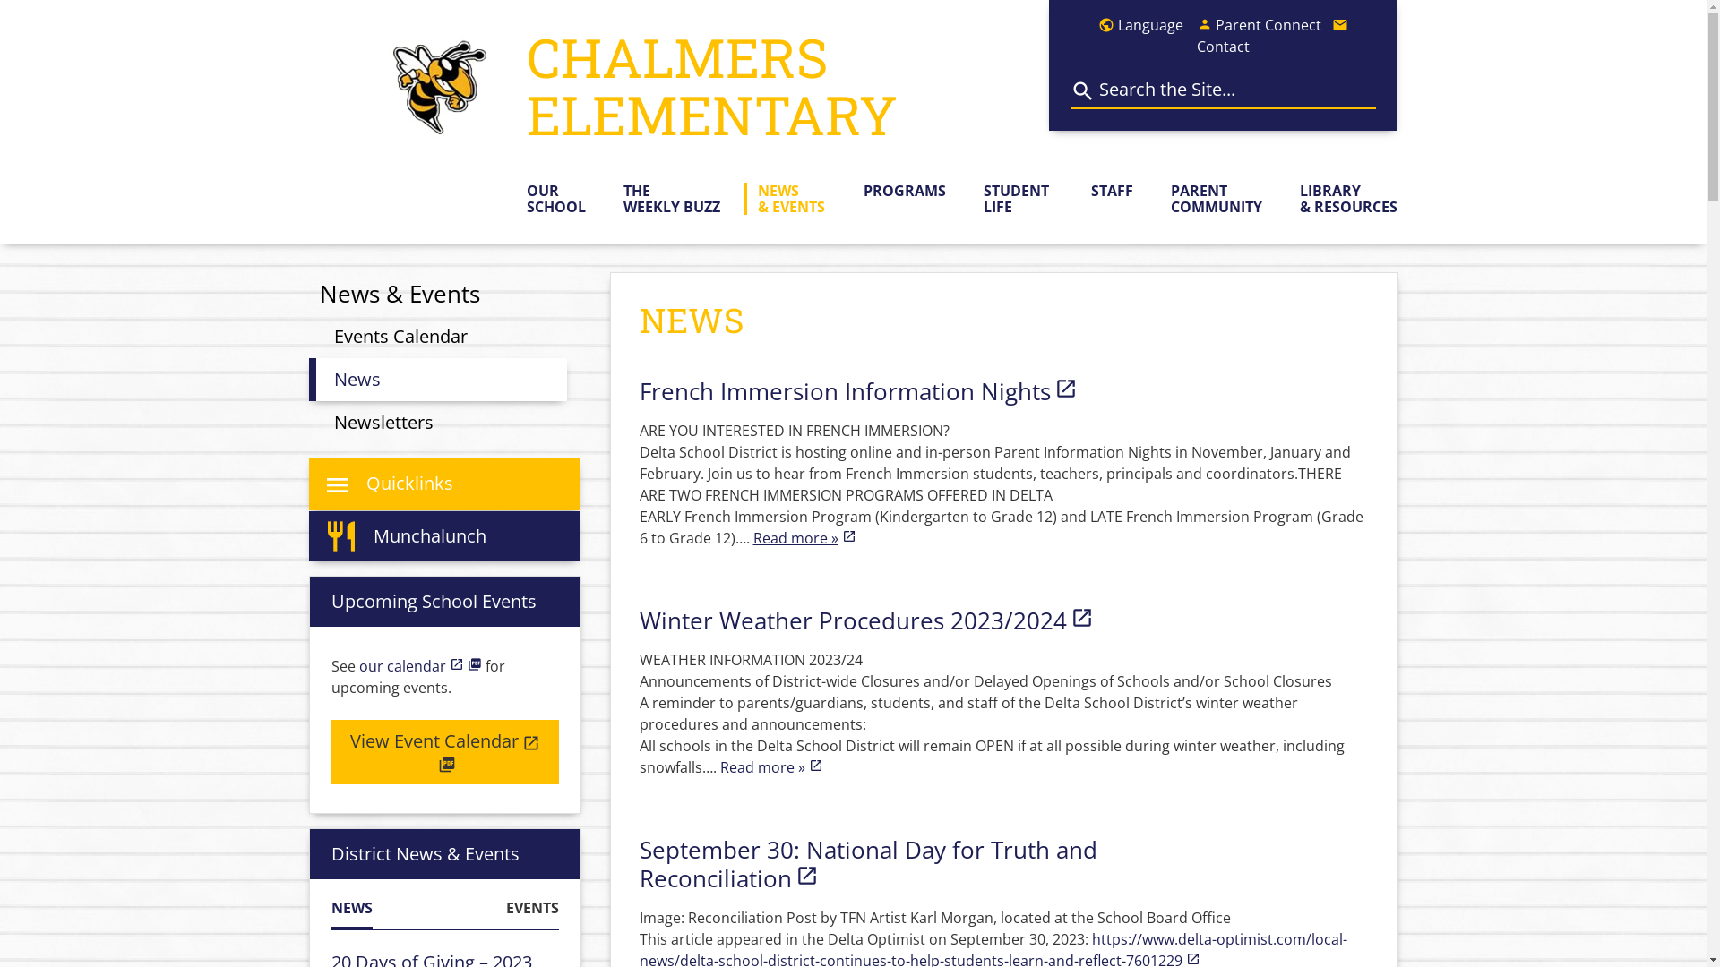 The image size is (1720, 967). I want to click on News & Events, so click(400, 294).